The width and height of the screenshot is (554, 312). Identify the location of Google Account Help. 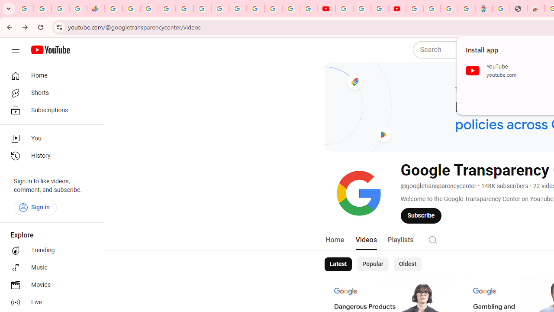
(362, 9).